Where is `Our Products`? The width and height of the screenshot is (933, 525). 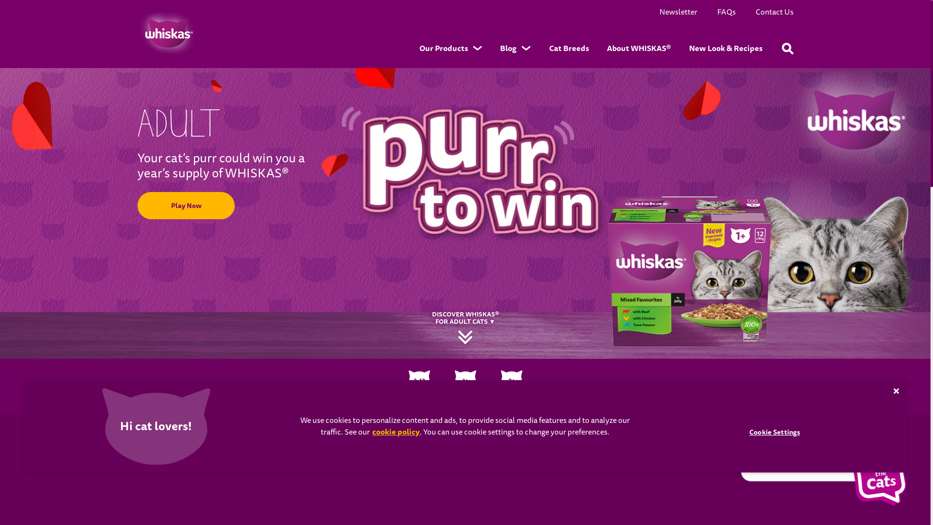
Our Products is located at coordinates (451, 49).